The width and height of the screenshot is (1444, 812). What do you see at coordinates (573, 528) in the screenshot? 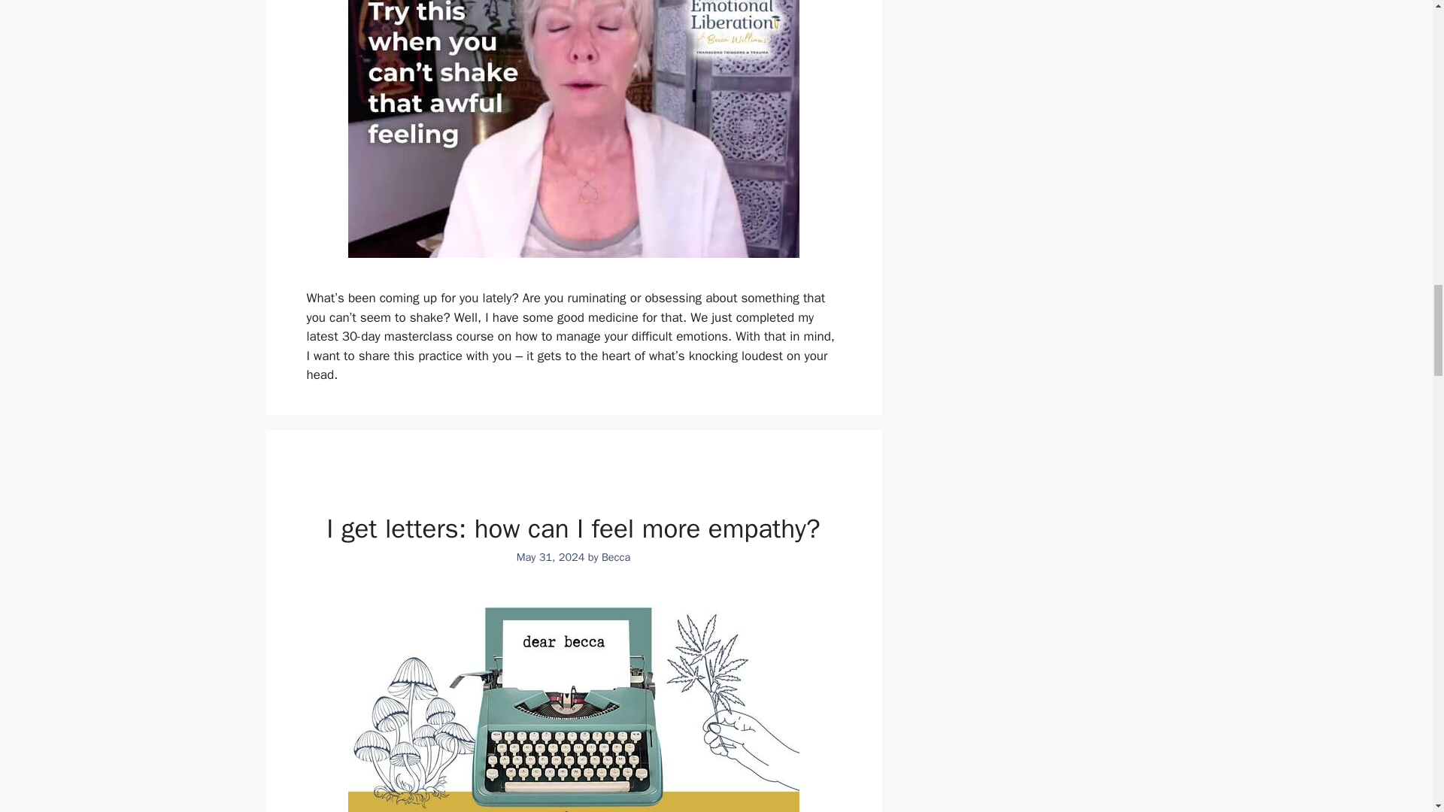
I see `I get letters: how can I feel more empathy?` at bounding box center [573, 528].